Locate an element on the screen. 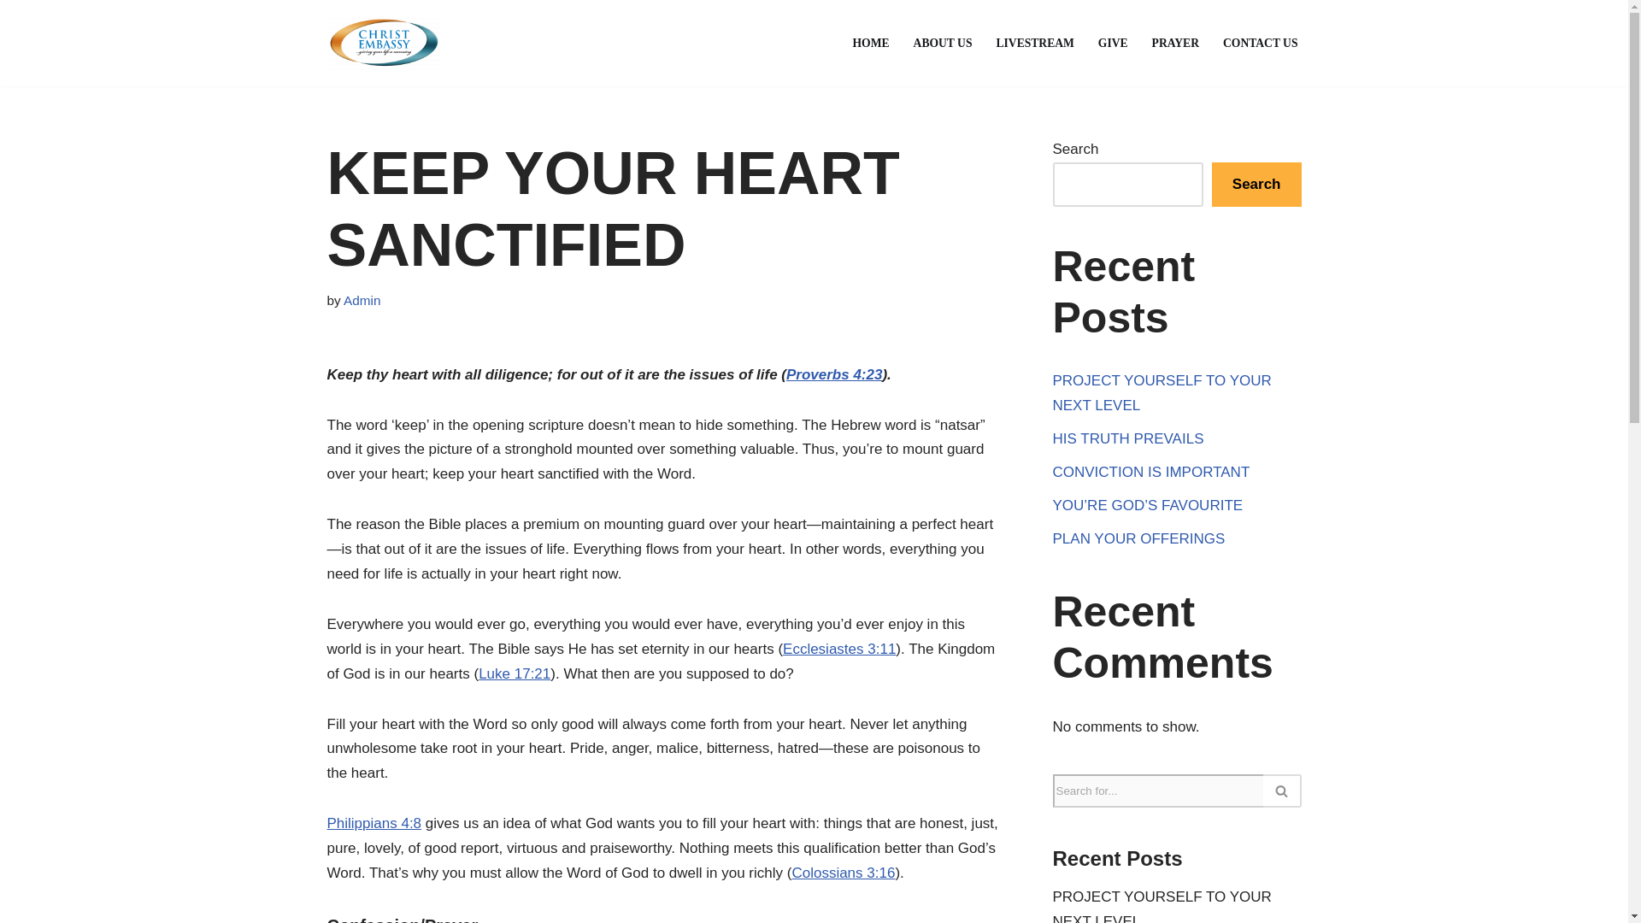  PRAYER is located at coordinates (1175, 43).